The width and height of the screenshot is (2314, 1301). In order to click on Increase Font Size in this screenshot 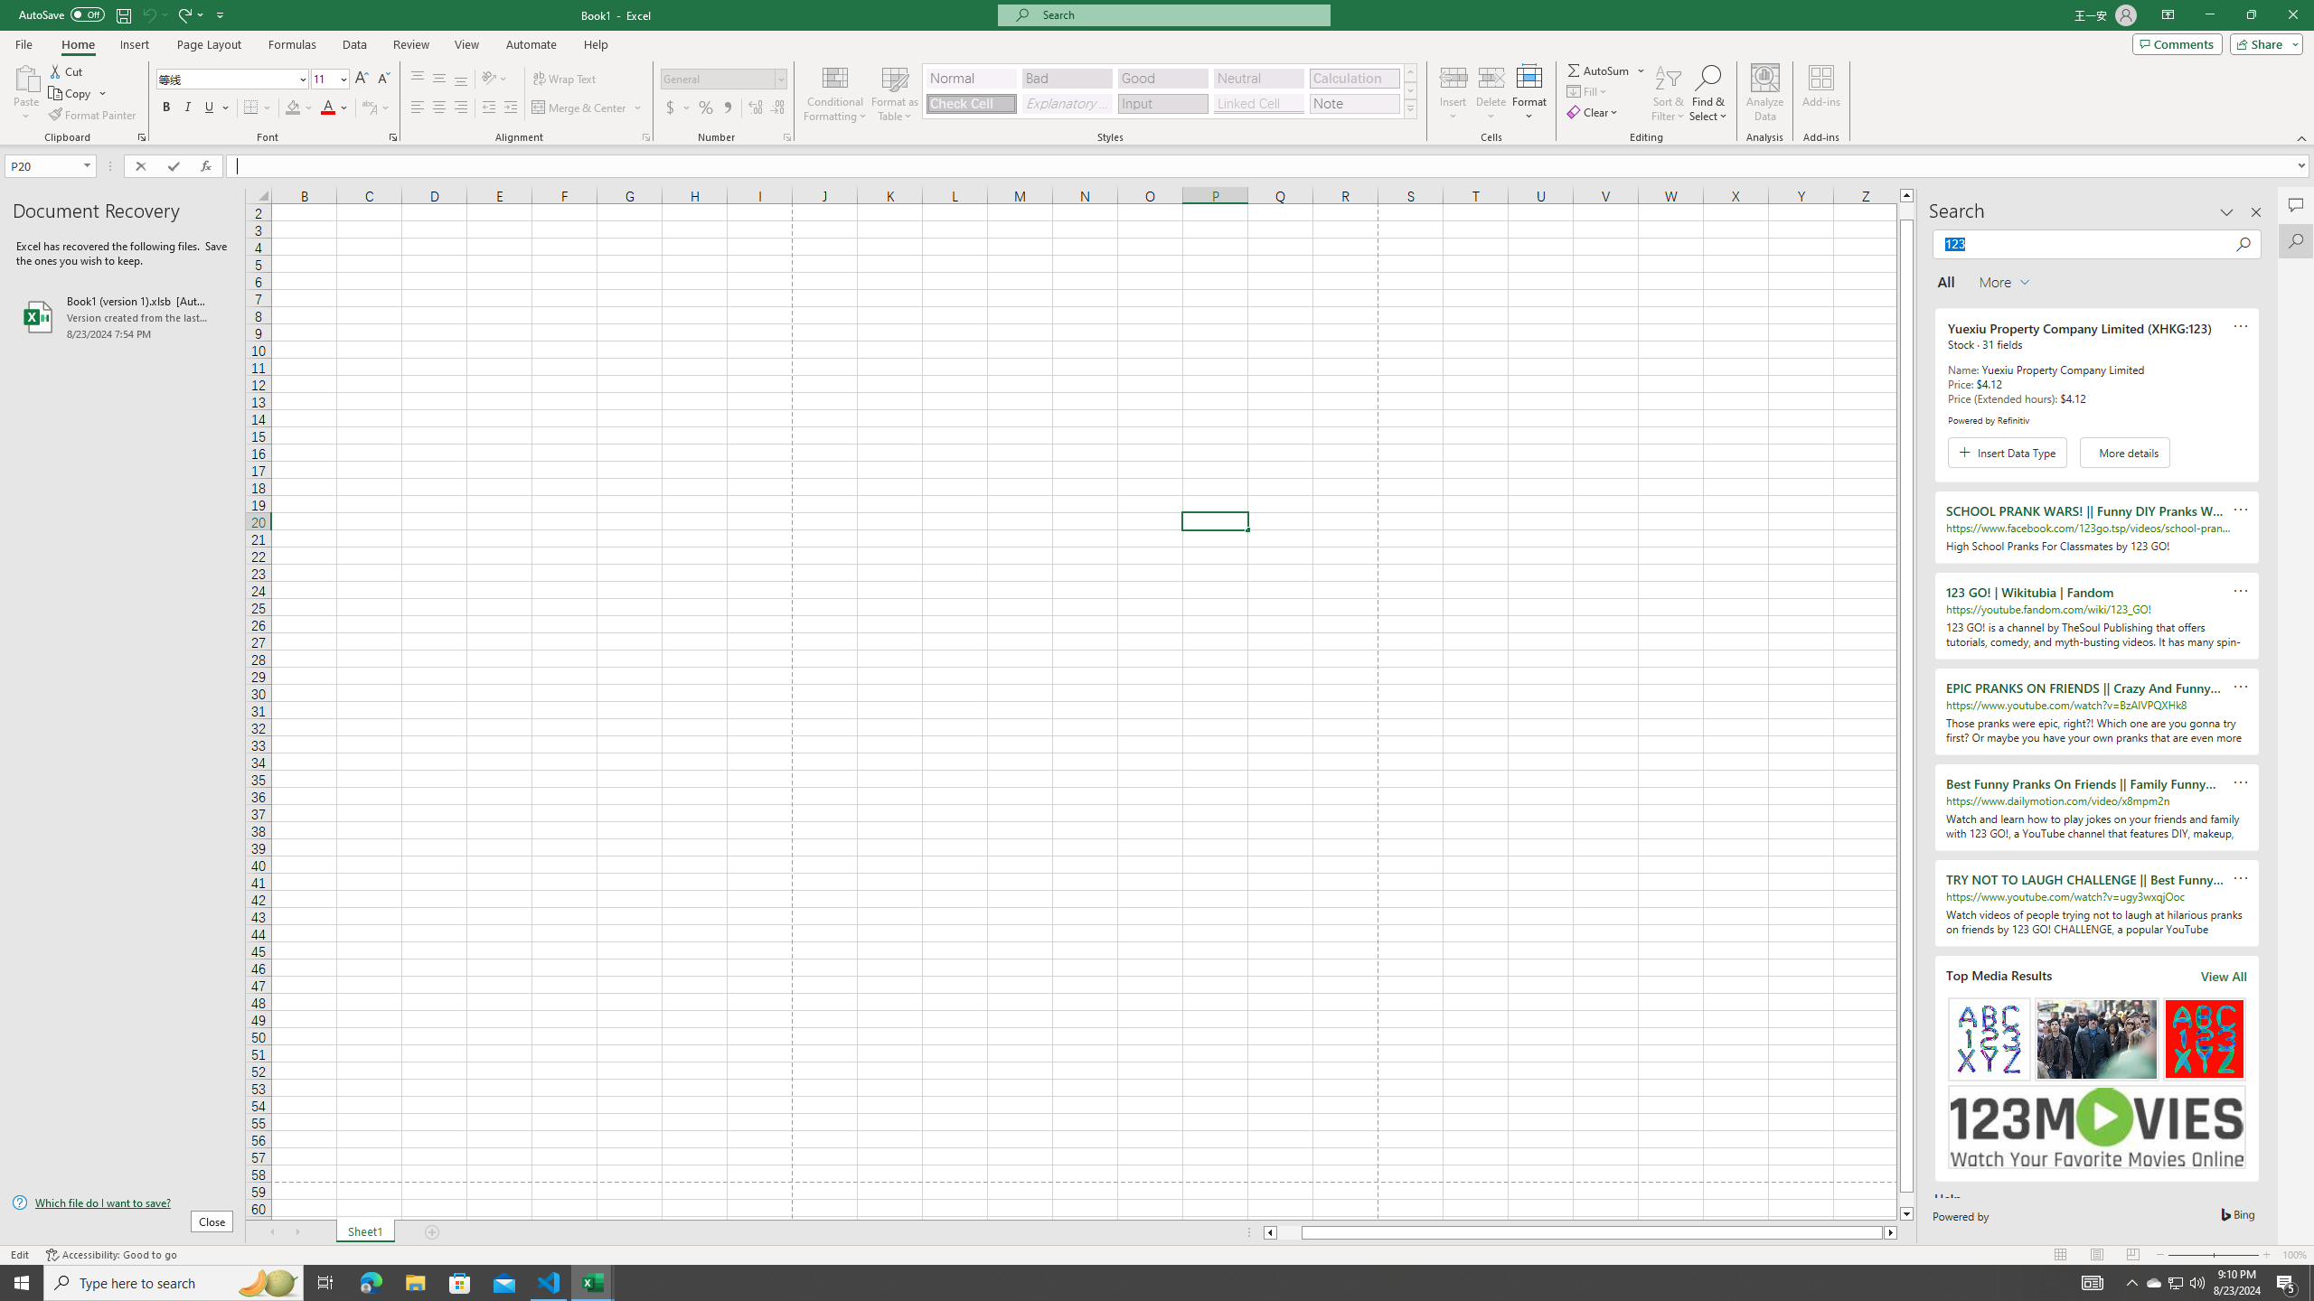, I will do `click(362, 80)`.